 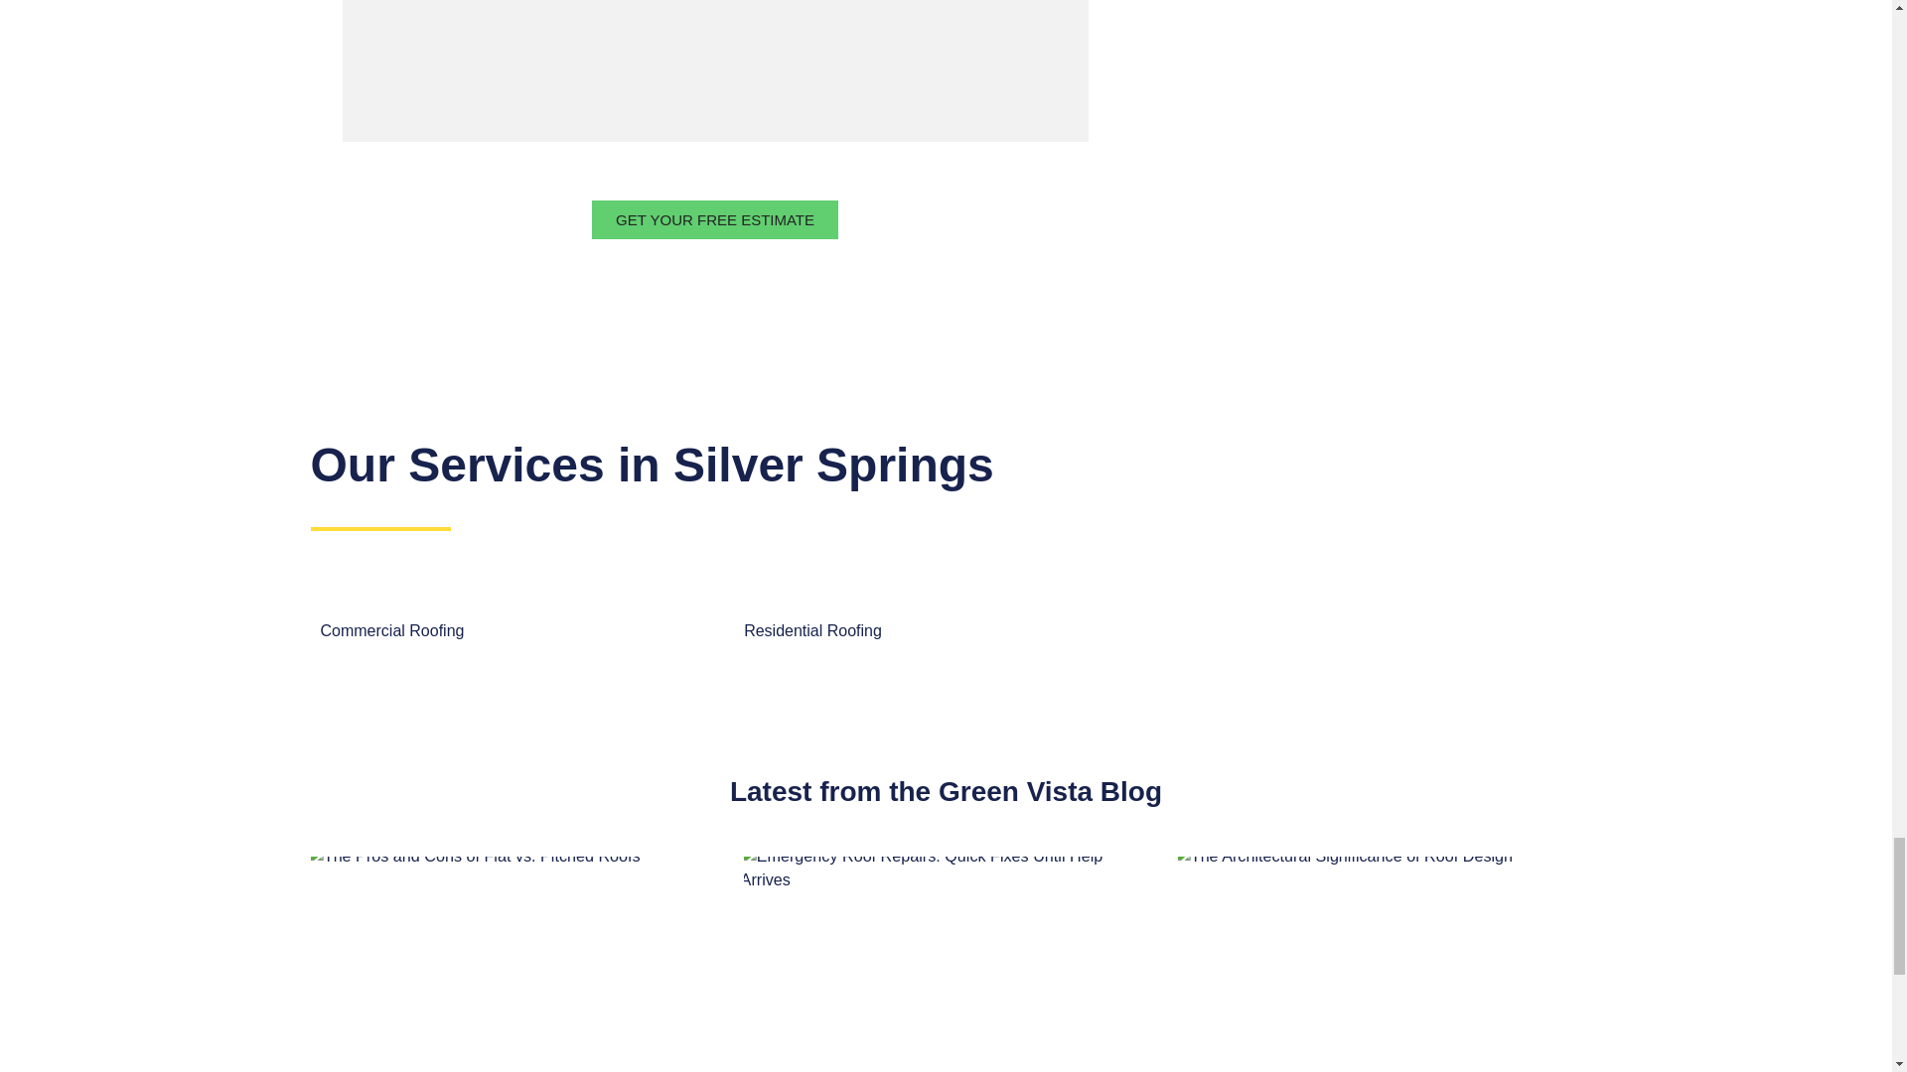 What do you see at coordinates (391, 630) in the screenshot?
I see `Commercial Roofing` at bounding box center [391, 630].